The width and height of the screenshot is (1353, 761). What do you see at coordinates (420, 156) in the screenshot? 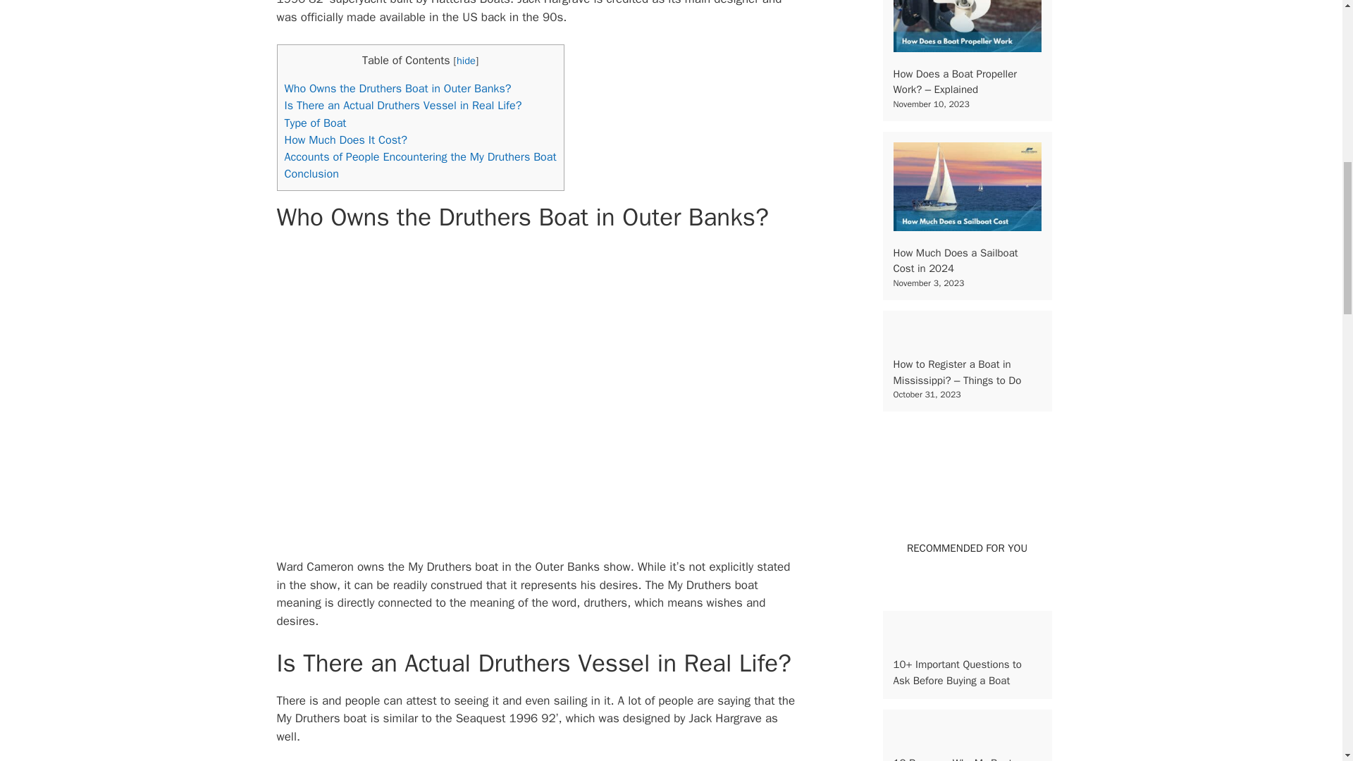
I see `Accounts of People Encountering the My Druthers Boat` at bounding box center [420, 156].